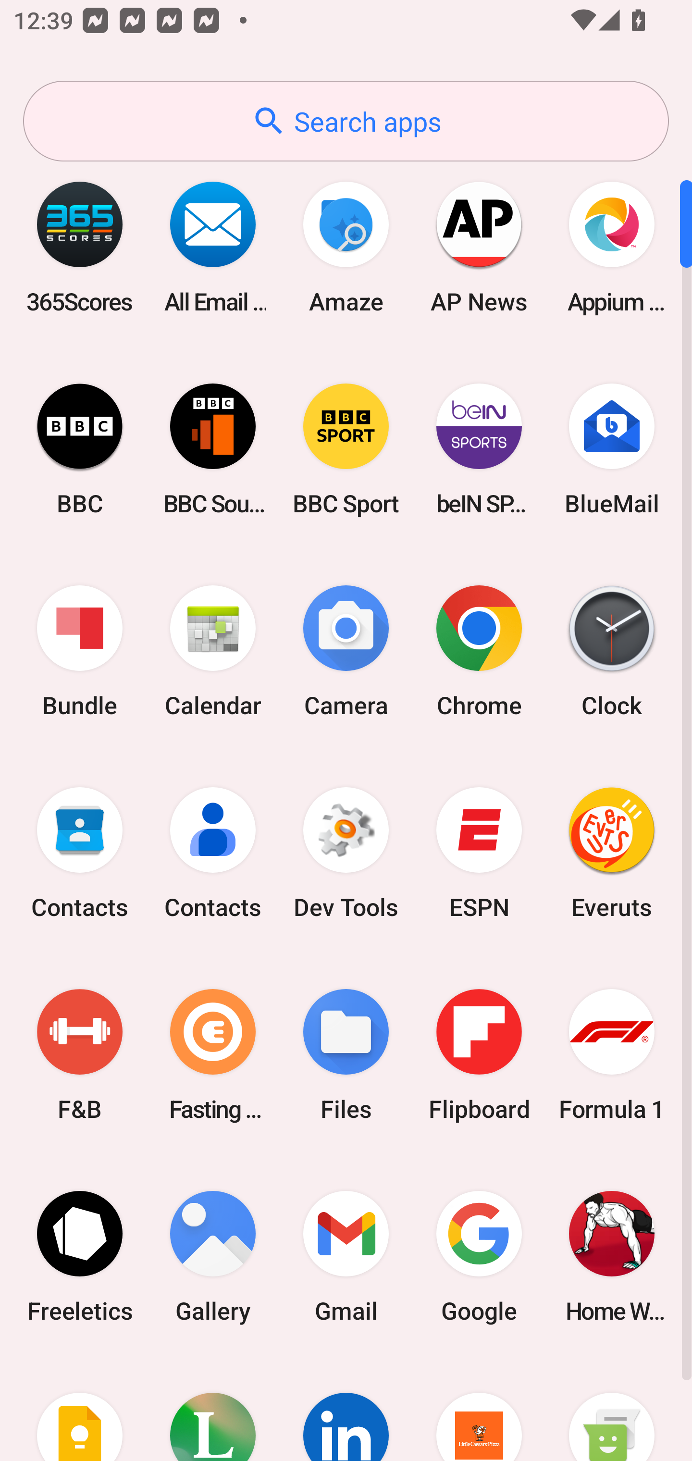  Describe the element at coordinates (479, 1054) in the screenshot. I see `Flipboard` at that location.